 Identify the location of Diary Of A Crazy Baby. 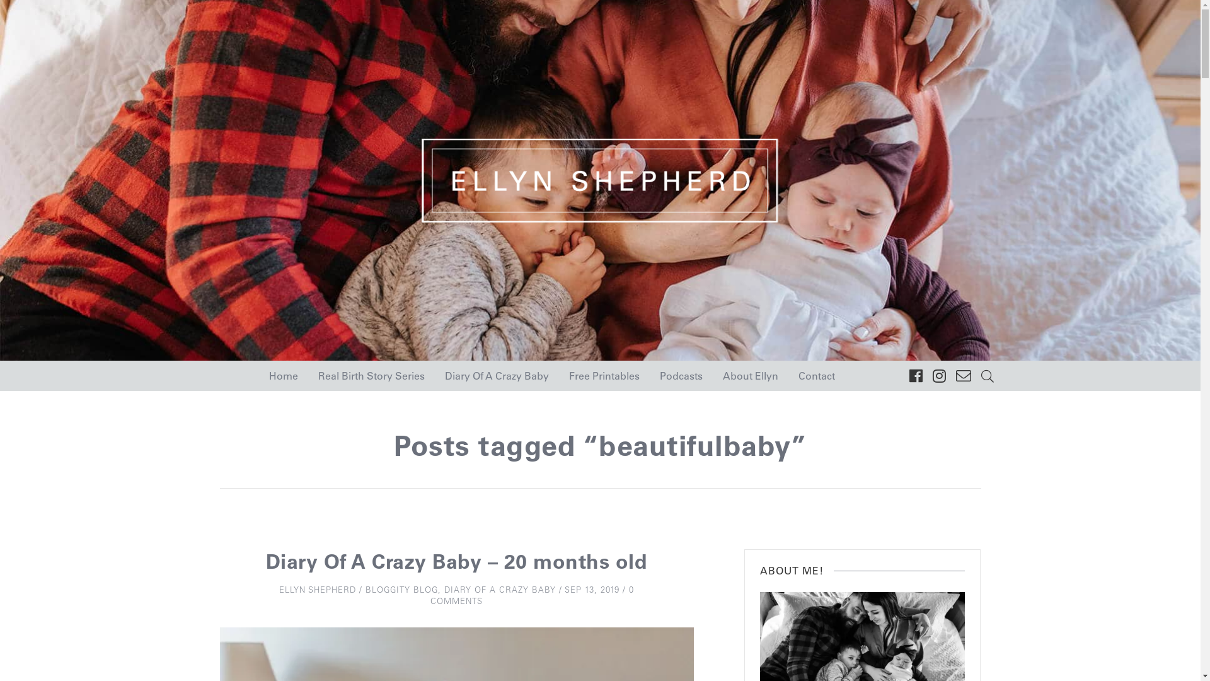
(497, 376).